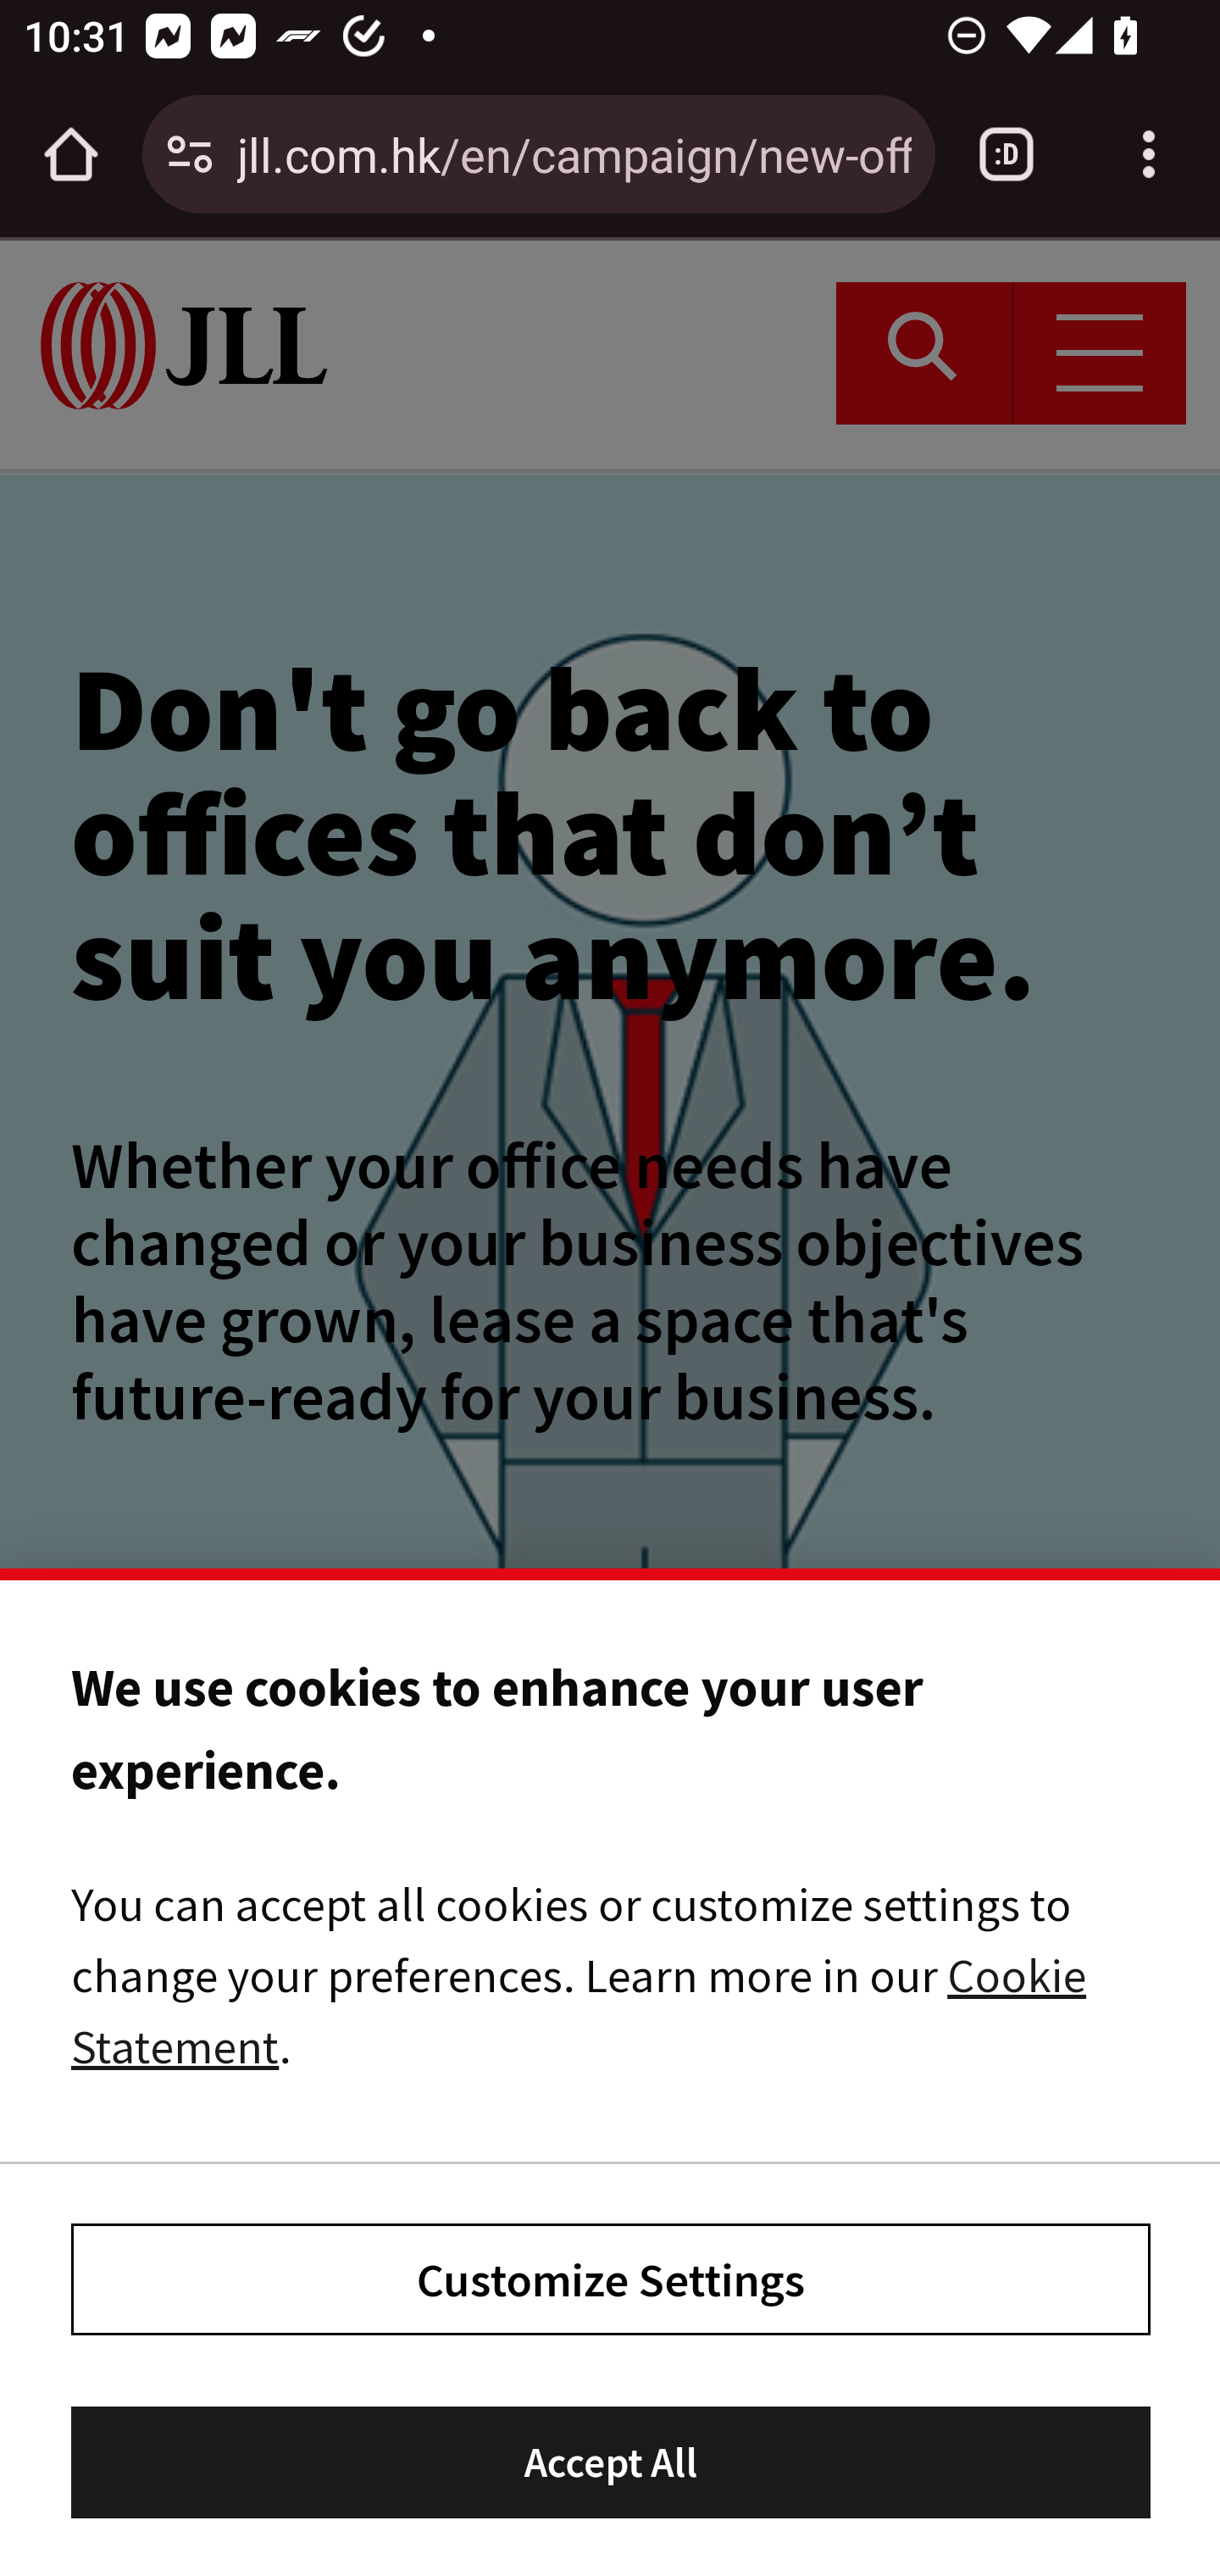  What do you see at coordinates (71, 154) in the screenshot?
I see `Open the home page` at bounding box center [71, 154].